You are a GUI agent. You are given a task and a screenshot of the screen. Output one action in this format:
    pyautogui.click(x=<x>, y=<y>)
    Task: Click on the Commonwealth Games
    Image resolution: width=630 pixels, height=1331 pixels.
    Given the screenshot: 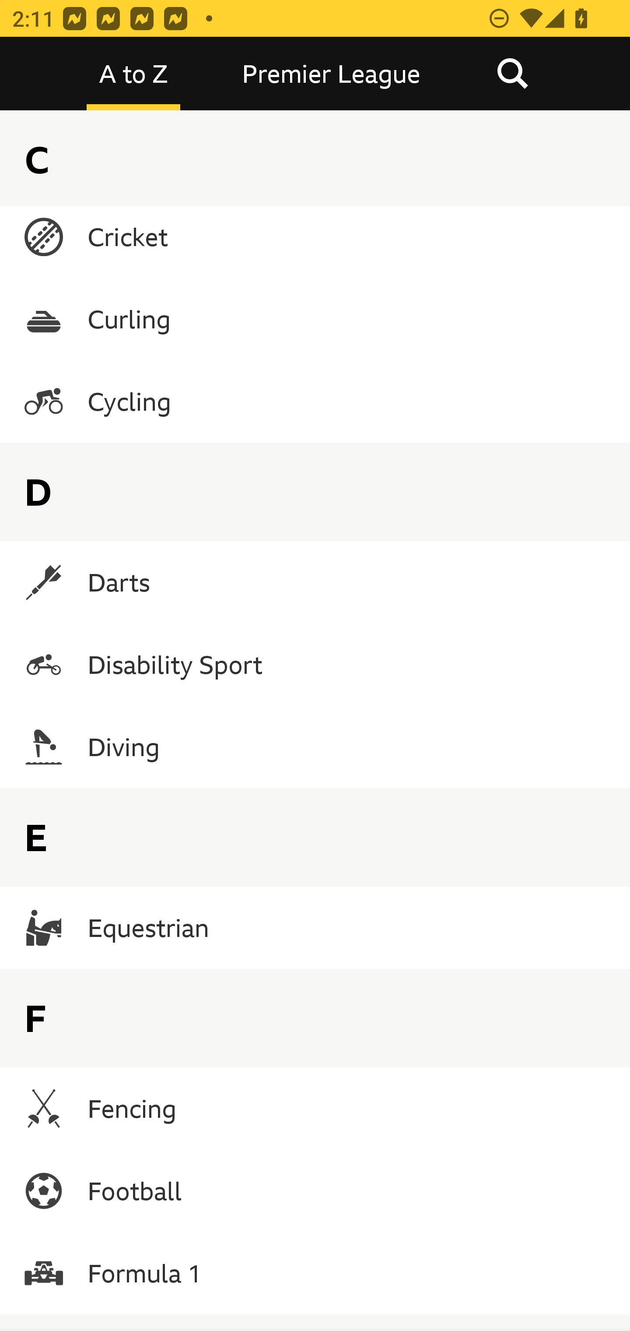 What is the action you would take?
    pyautogui.click(x=315, y=154)
    